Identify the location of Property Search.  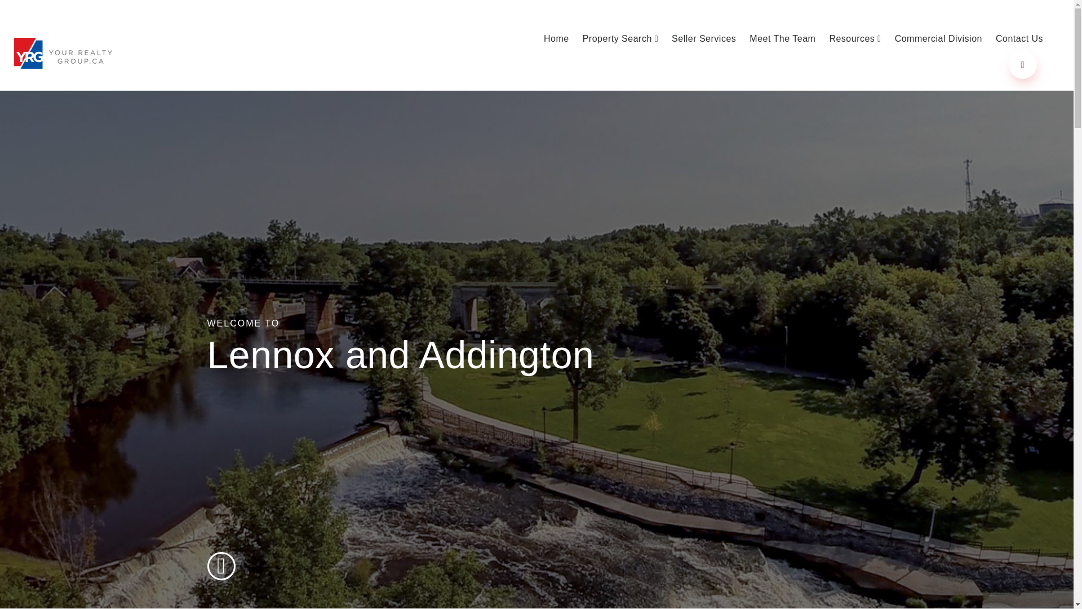
(620, 38).